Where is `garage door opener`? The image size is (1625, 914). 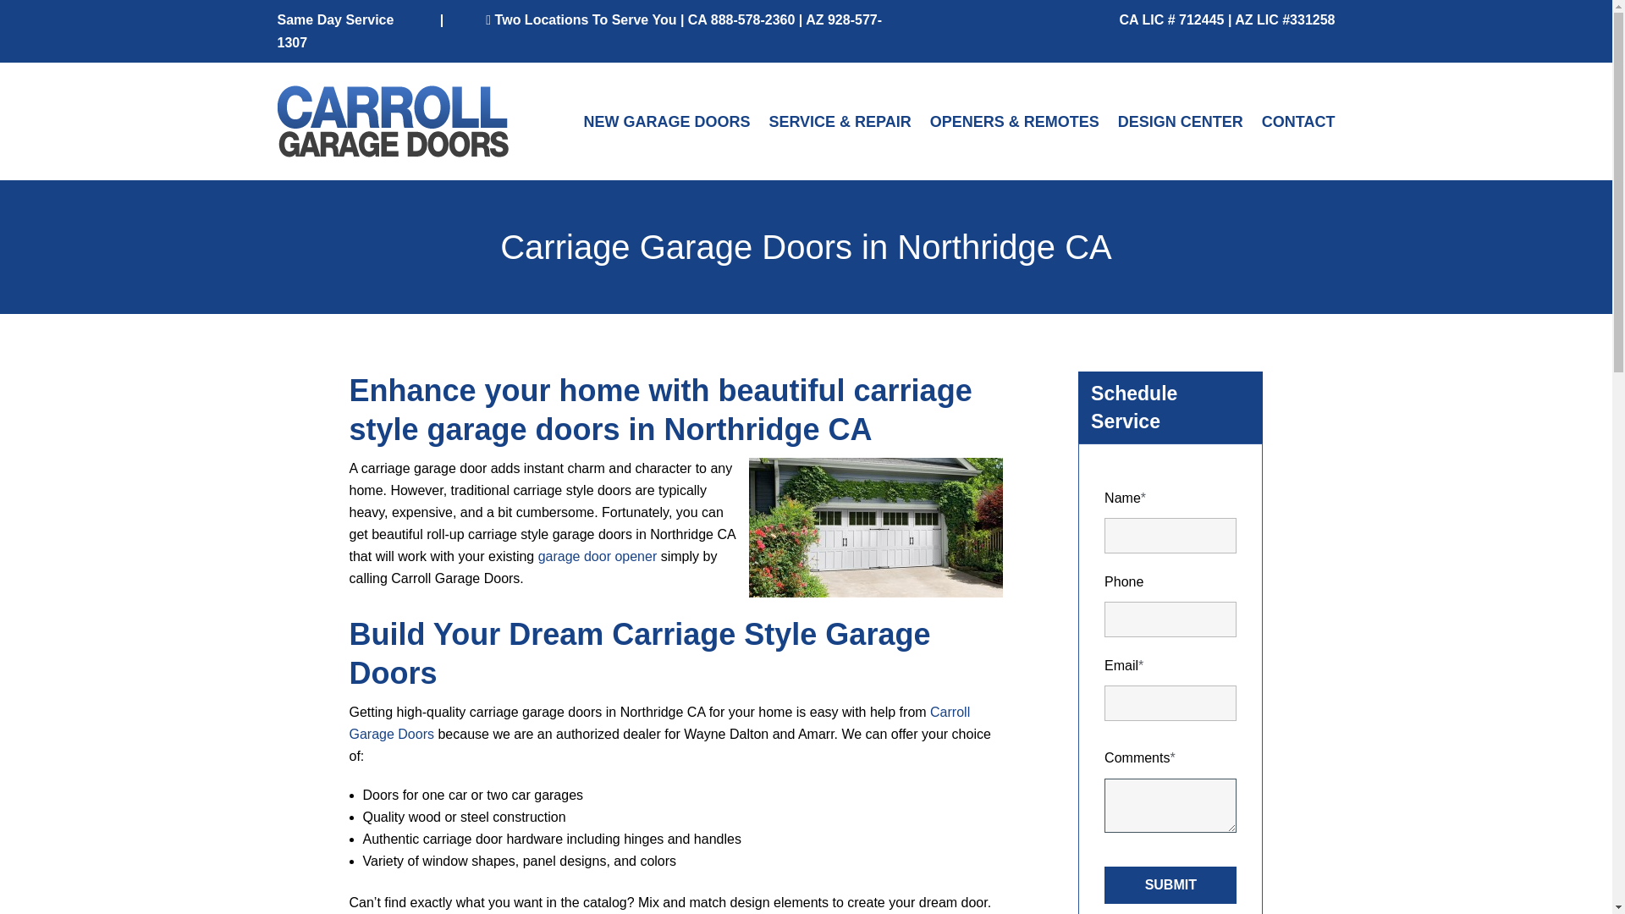
garage door opener is located at coordinates (598, 557).